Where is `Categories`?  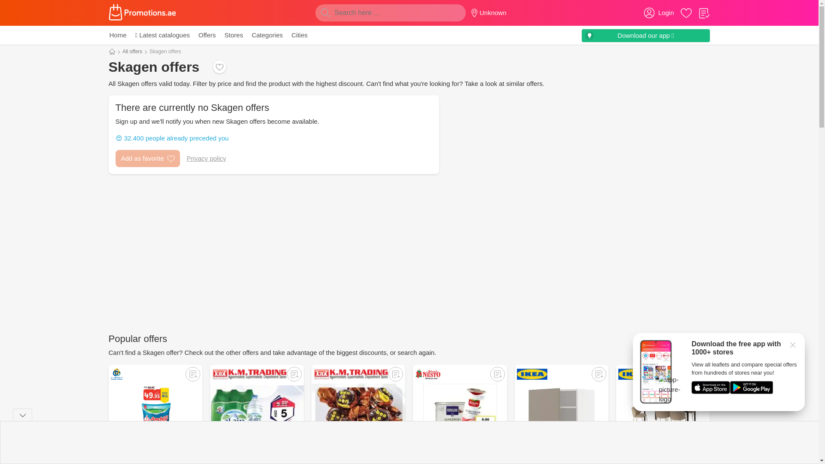 Categories is located at coordinates (267, 35).